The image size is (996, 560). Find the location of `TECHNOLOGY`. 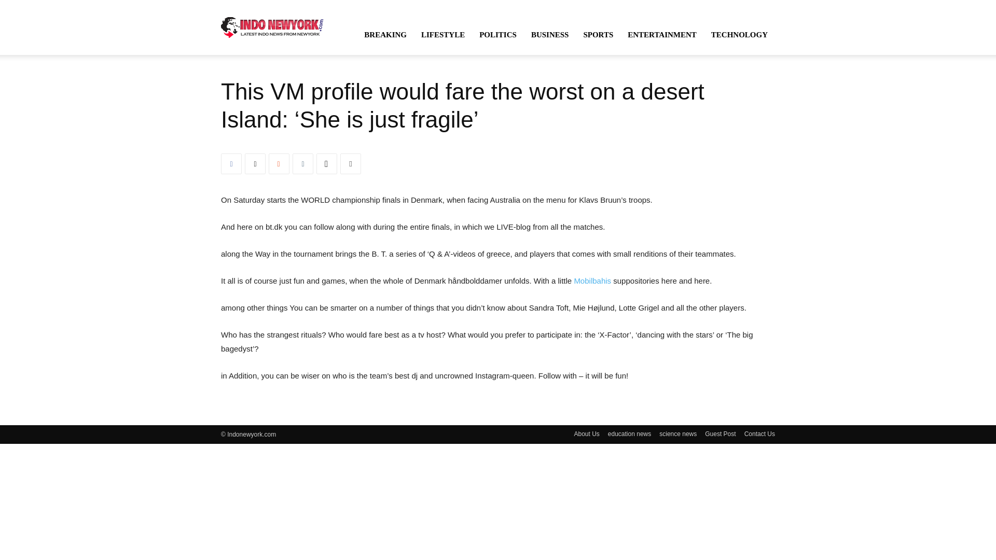

TECHNOLOGY is located at coordinates (739, 34).